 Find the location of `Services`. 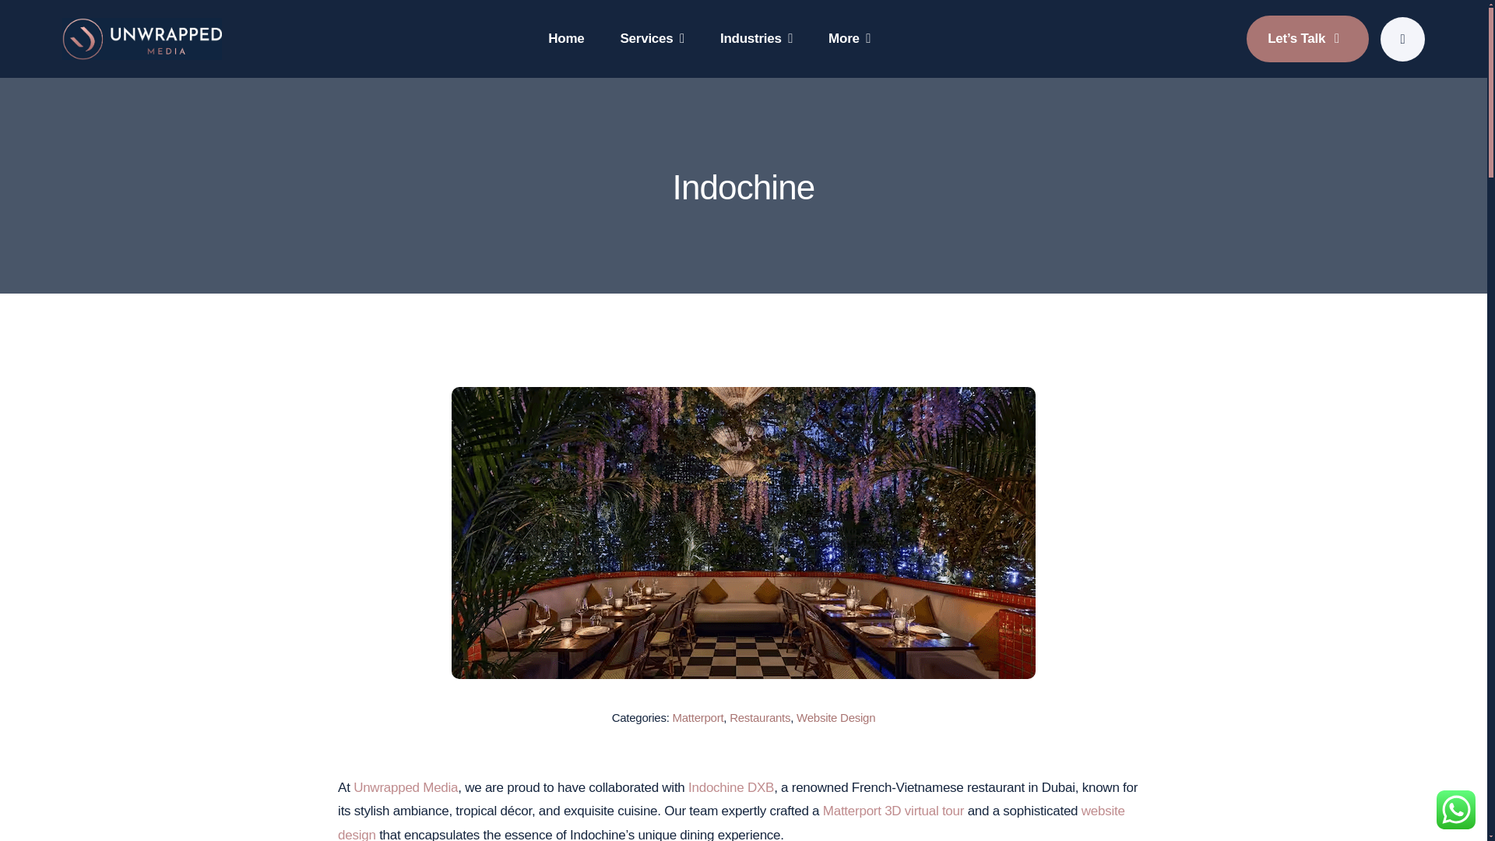

Services is located at coordinates (653, 39).